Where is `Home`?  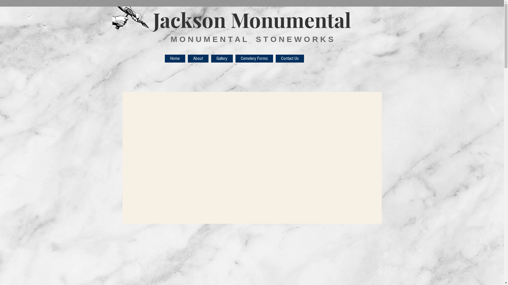
Home is located at coordinates (175, 59).